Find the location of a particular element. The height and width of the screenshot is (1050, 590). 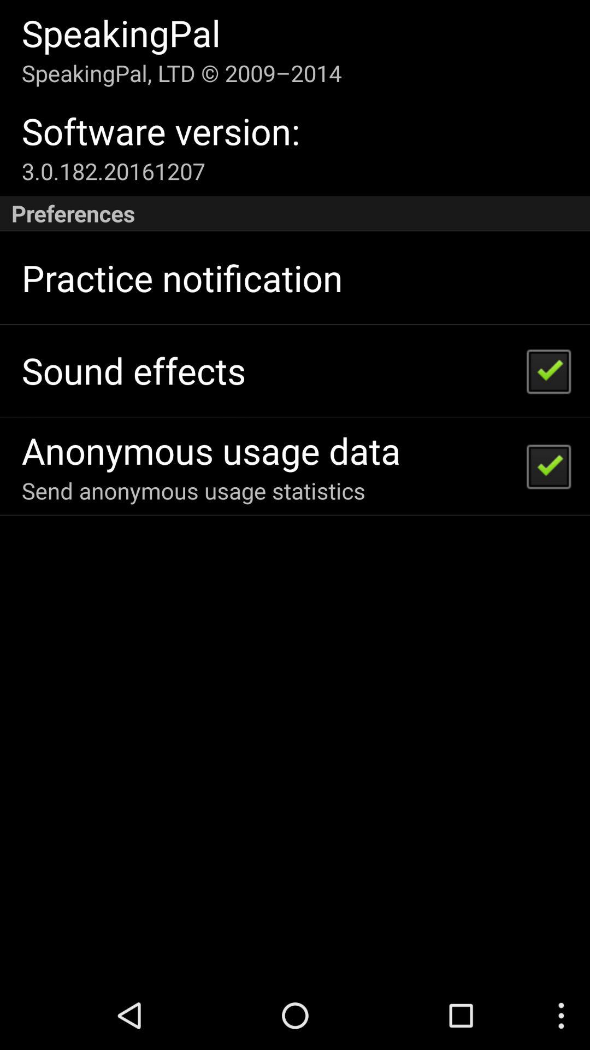

turn off the icon at the top is located at coordinates (295, 213).